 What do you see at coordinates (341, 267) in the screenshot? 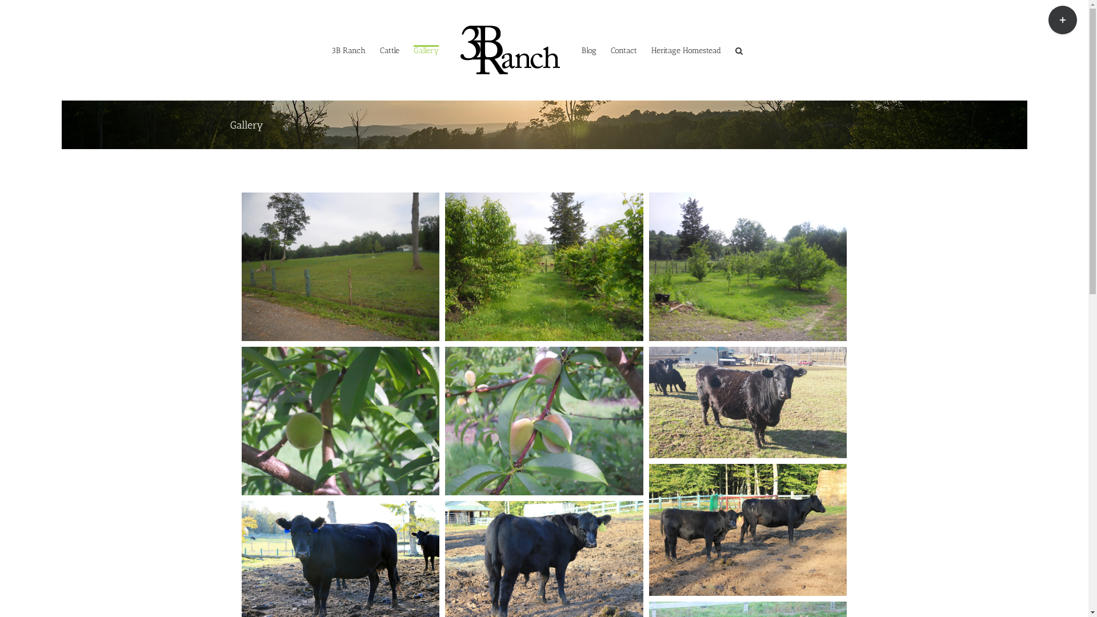
I see `DSCN1387` at bounding box center [341, 267].